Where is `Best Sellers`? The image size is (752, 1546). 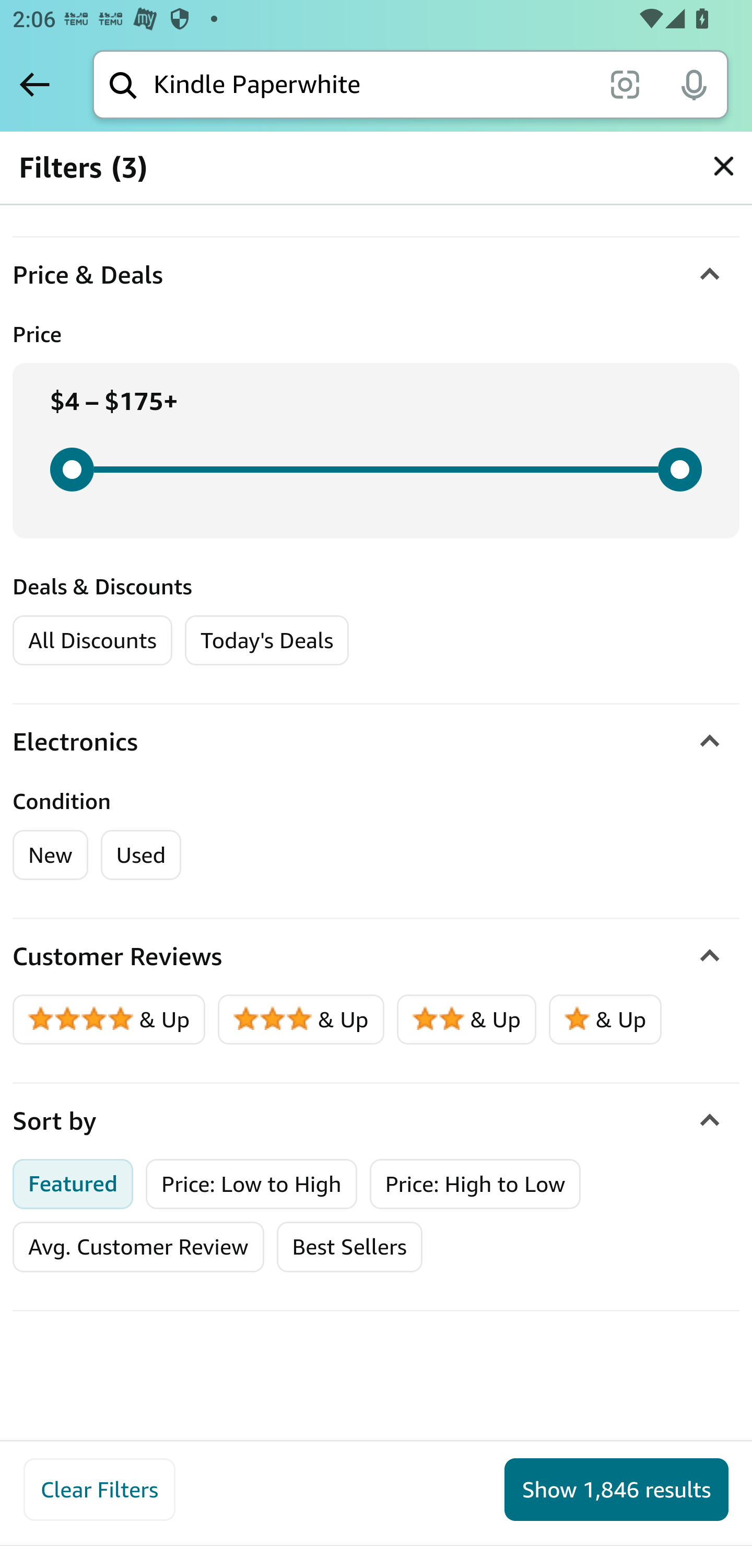
Best Sellers is located at coordinates (349, 1247).